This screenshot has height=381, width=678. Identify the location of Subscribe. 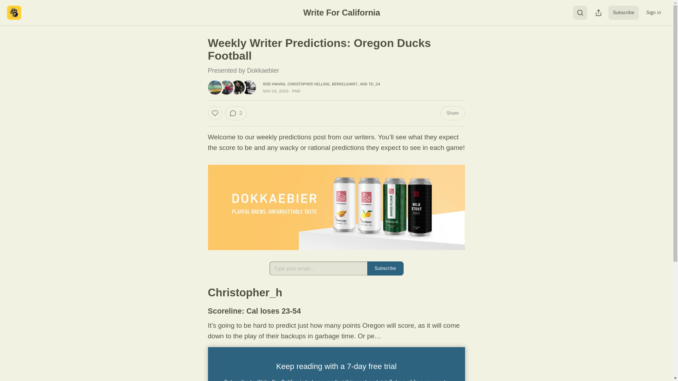
(385, 268).